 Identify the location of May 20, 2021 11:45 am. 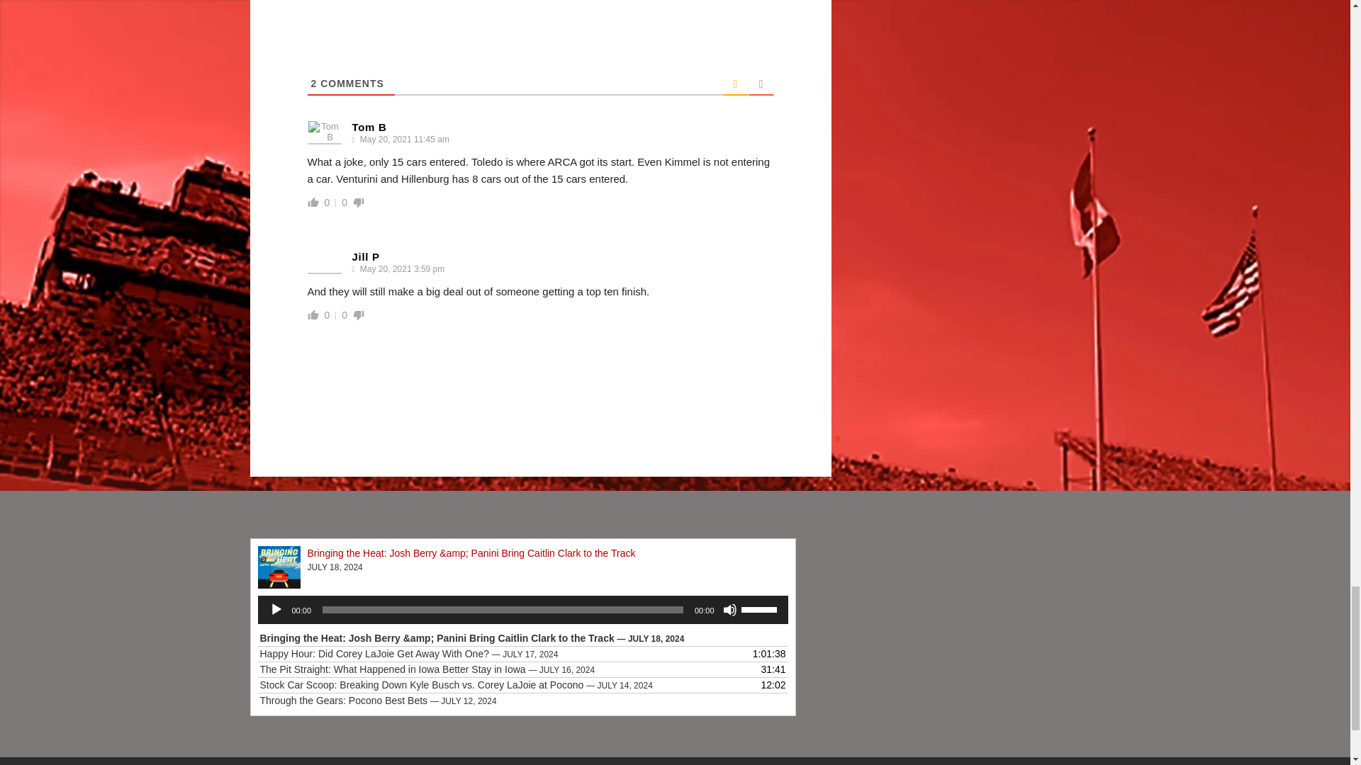
(403, 140).